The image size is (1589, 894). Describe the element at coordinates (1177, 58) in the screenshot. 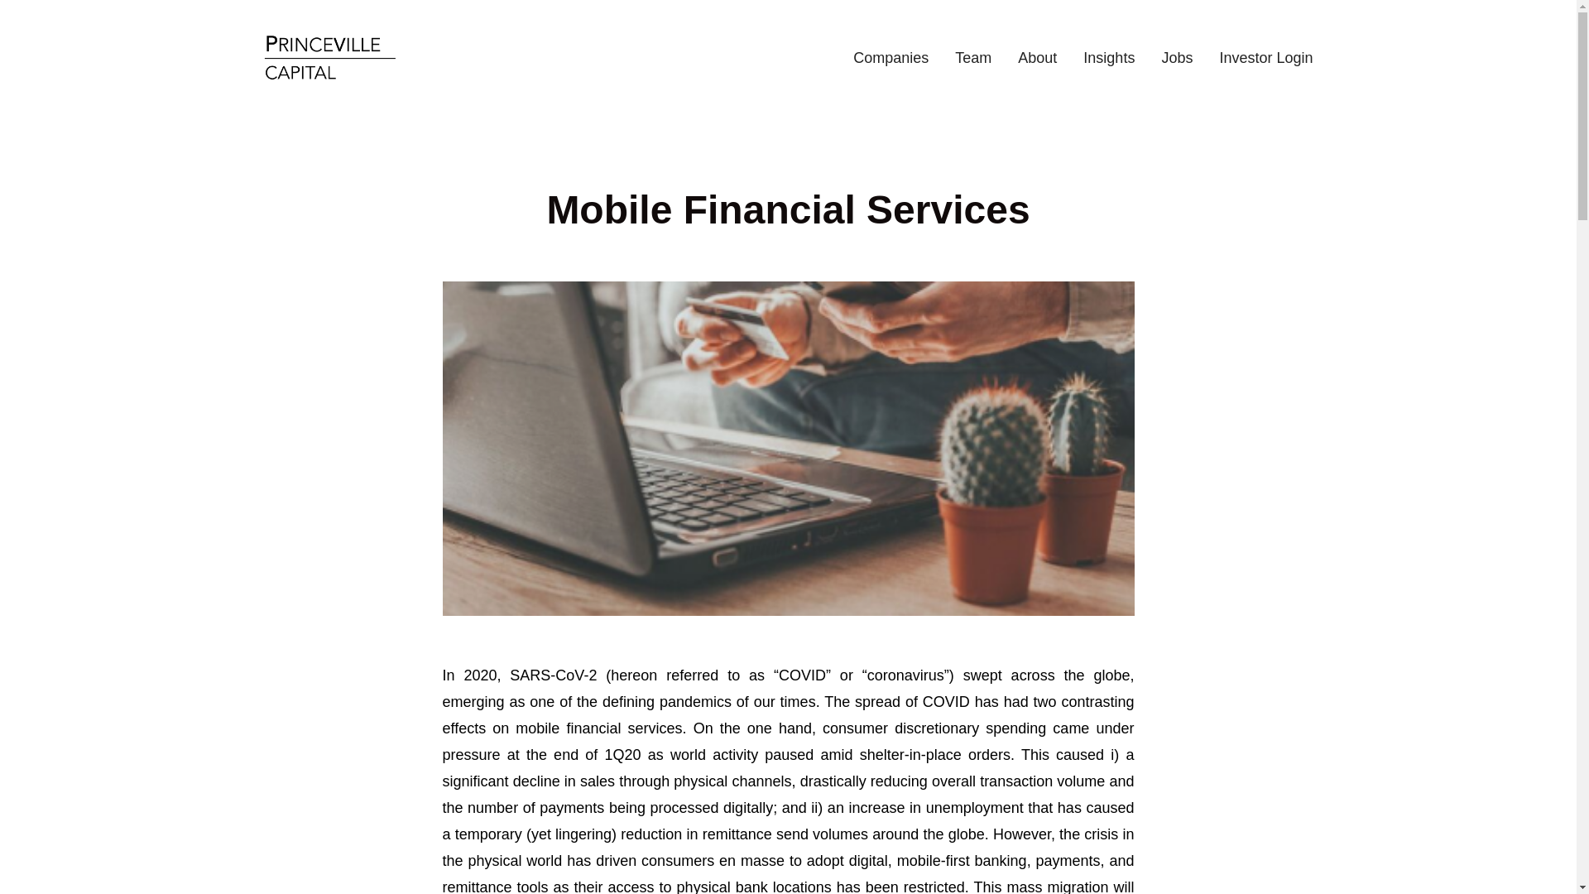

I see `Jobs` at that location.